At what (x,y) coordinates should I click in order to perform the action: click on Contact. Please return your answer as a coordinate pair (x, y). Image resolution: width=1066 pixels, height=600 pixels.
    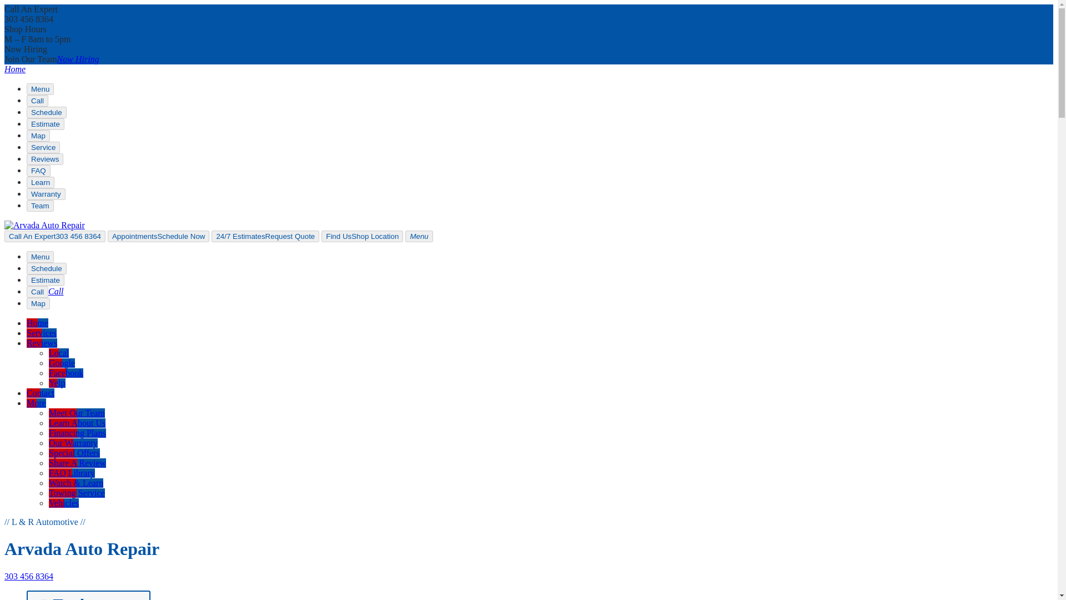
    Looking at the image, I should click on (40, 393).